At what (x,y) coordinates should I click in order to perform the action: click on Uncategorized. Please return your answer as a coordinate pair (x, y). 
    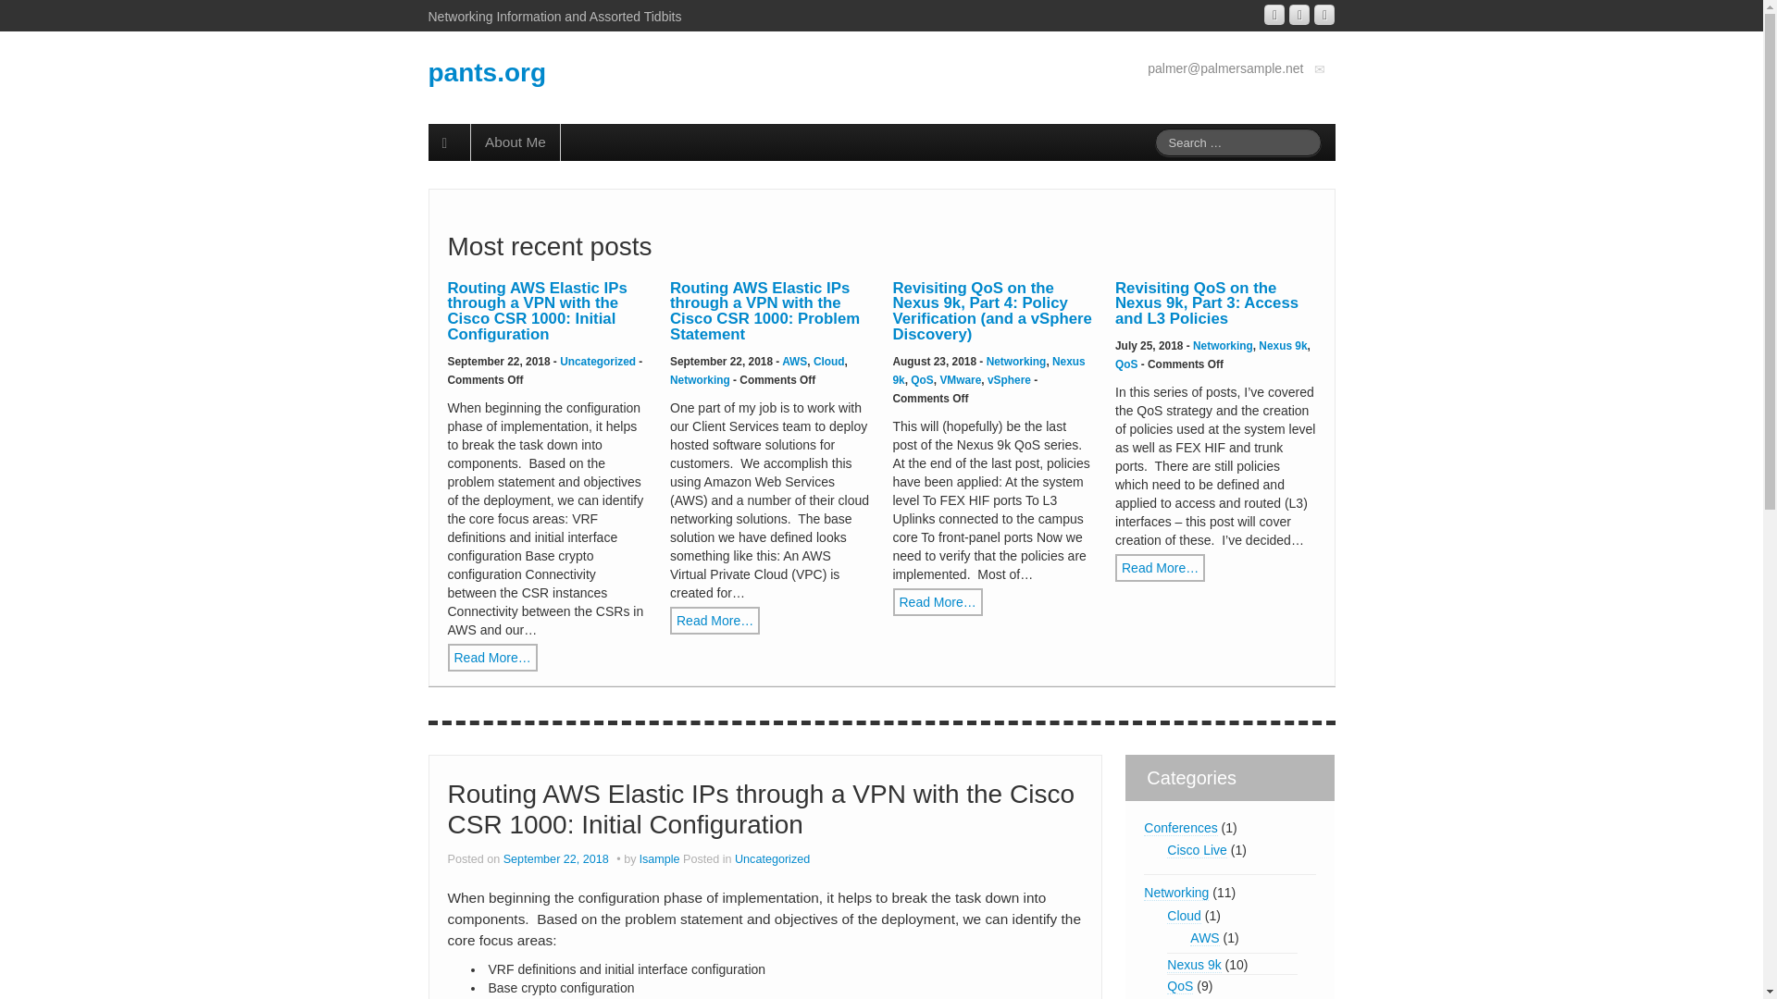
    Looking at the image, I should click on (598, 362).